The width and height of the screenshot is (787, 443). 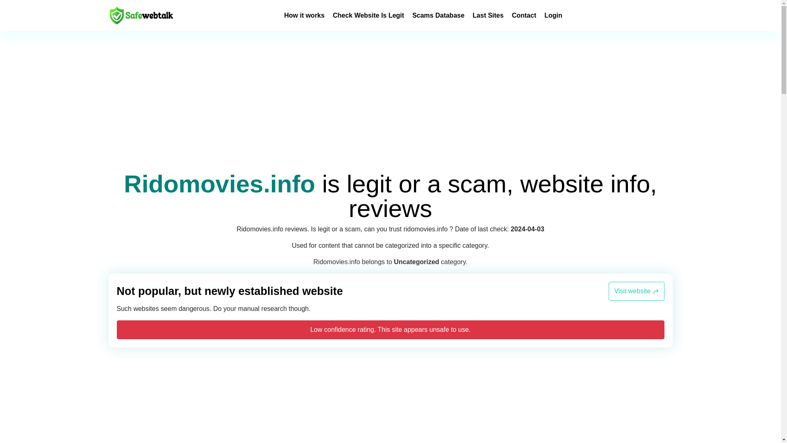 I want to click on Last Sites, so click(x=488, y=15).